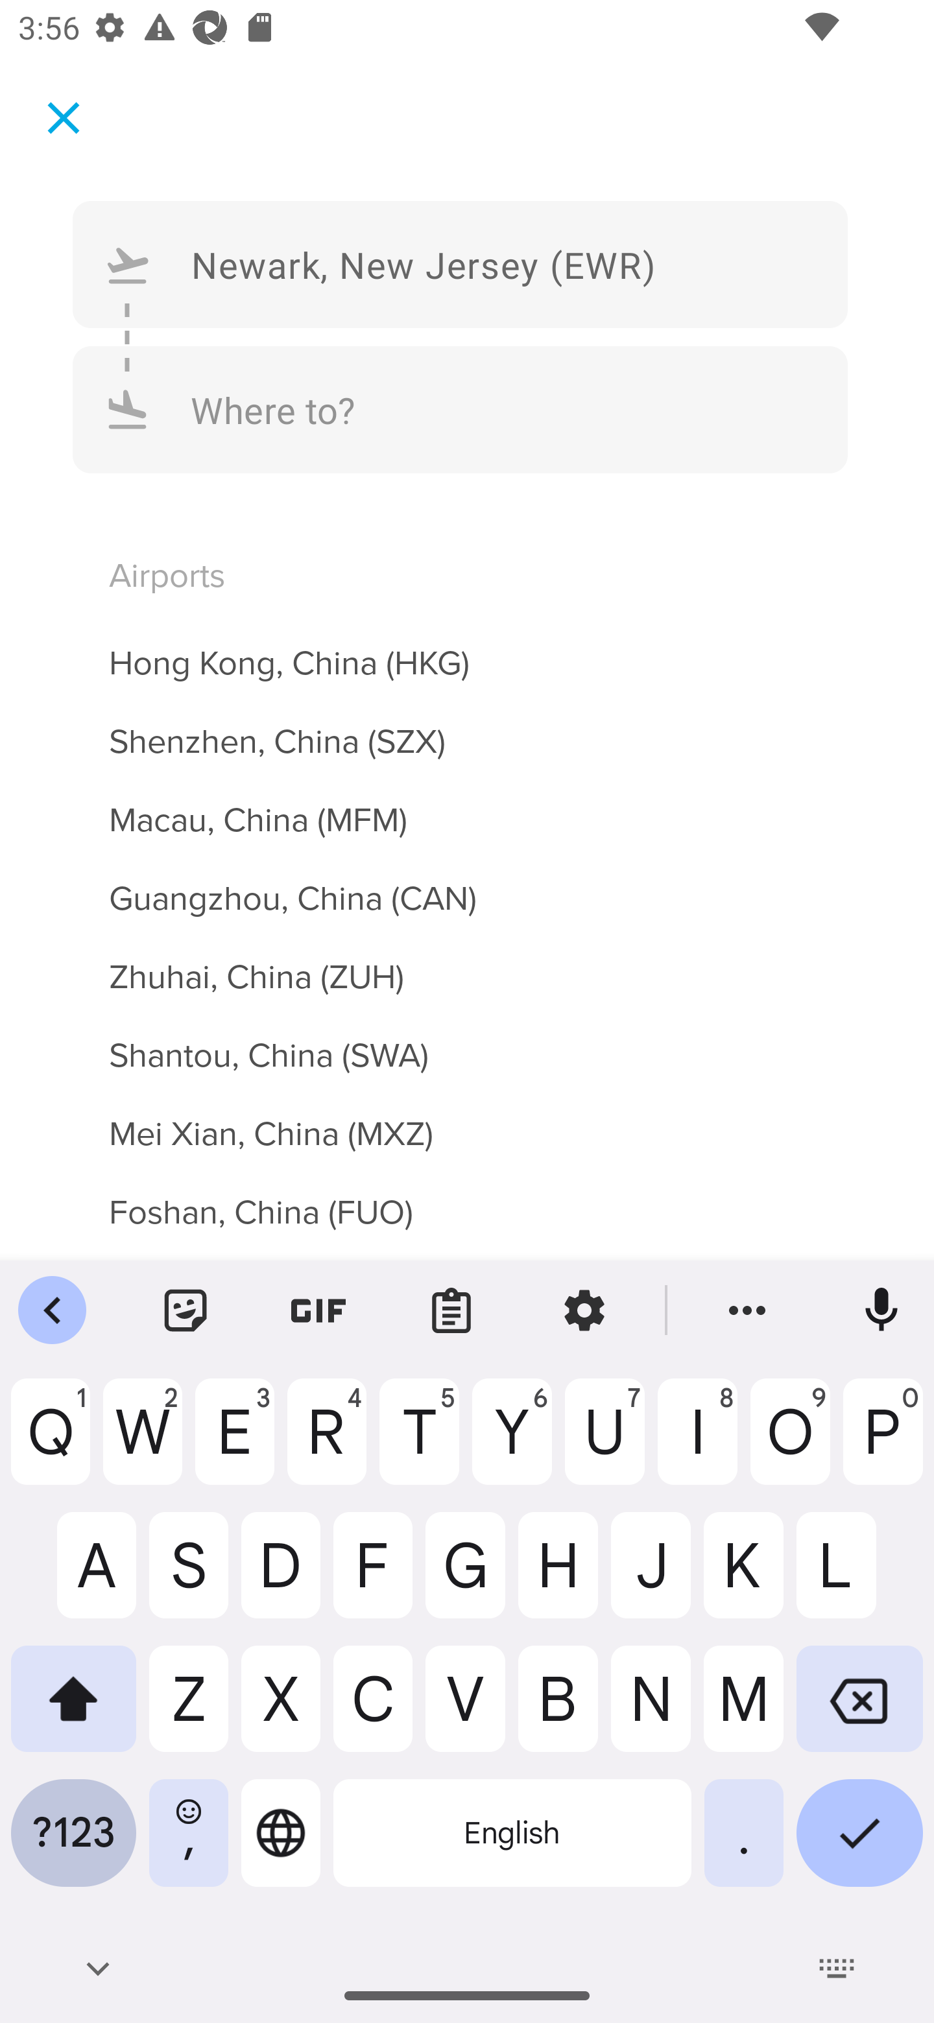 The height and width of the screenshot is (2023, 934). What do you see at coordinates (467, 962) in the screenshot?
I see `Zhuhai, China (ZUH)` at bounding box center [467, 962].